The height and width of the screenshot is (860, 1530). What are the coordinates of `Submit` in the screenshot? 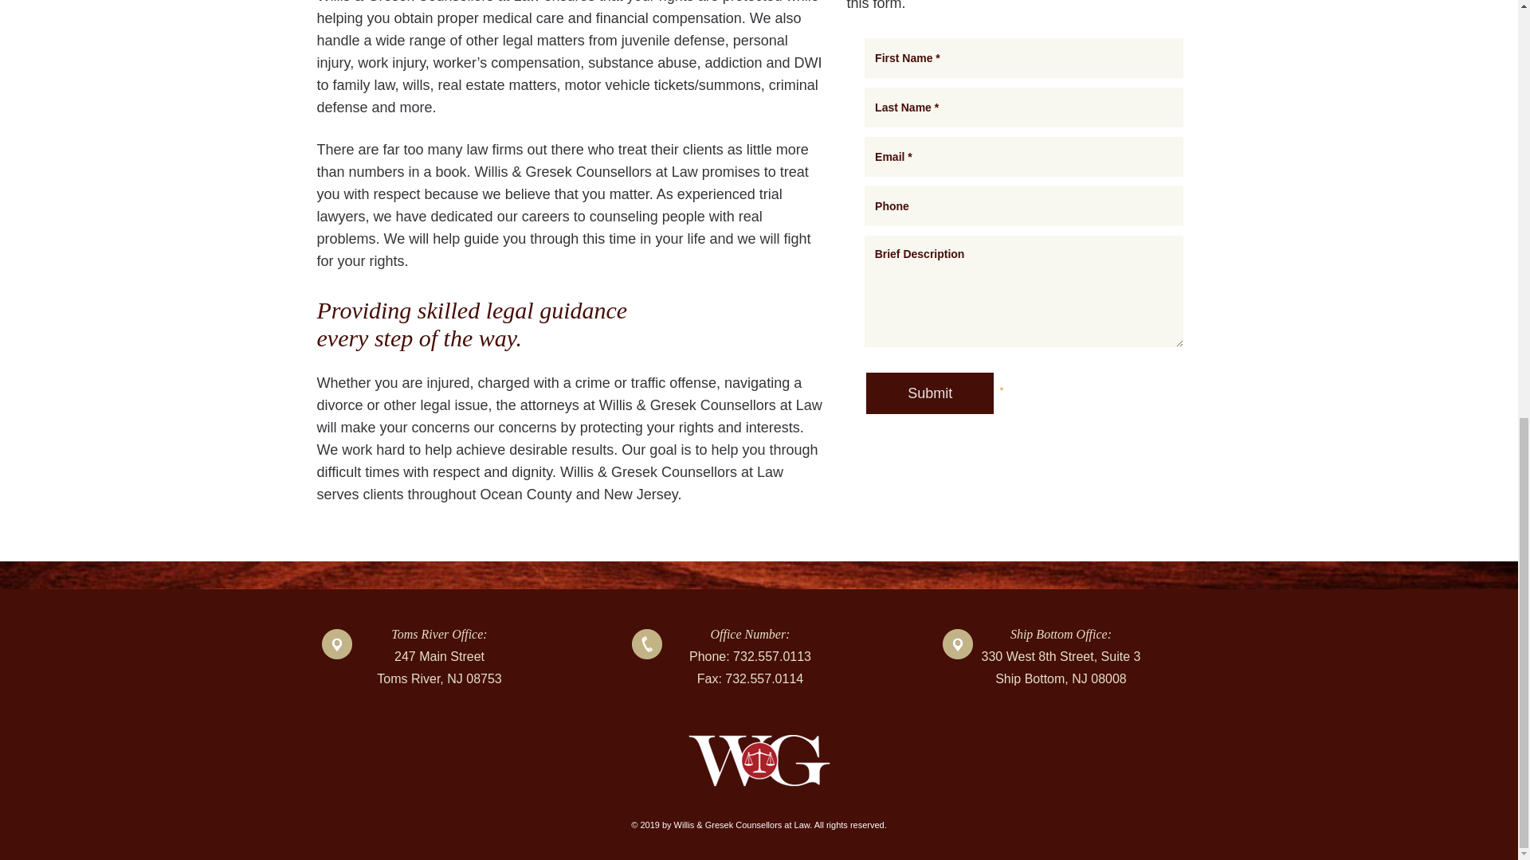 It's located at (929, 393).